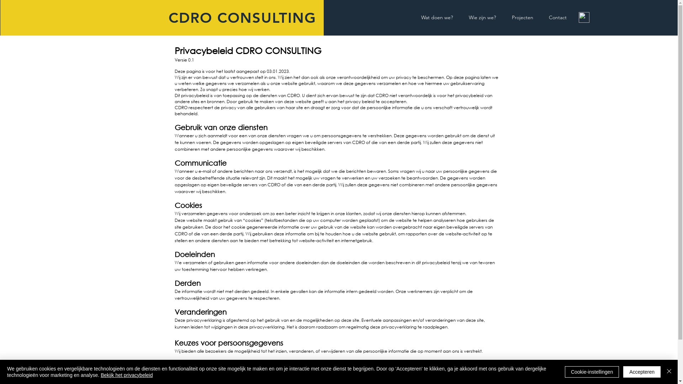 The width and height of the screenshot is (683, 384). Describe the element at coordinates (557, 18) in the screenshot. I see `Contact` at that location.